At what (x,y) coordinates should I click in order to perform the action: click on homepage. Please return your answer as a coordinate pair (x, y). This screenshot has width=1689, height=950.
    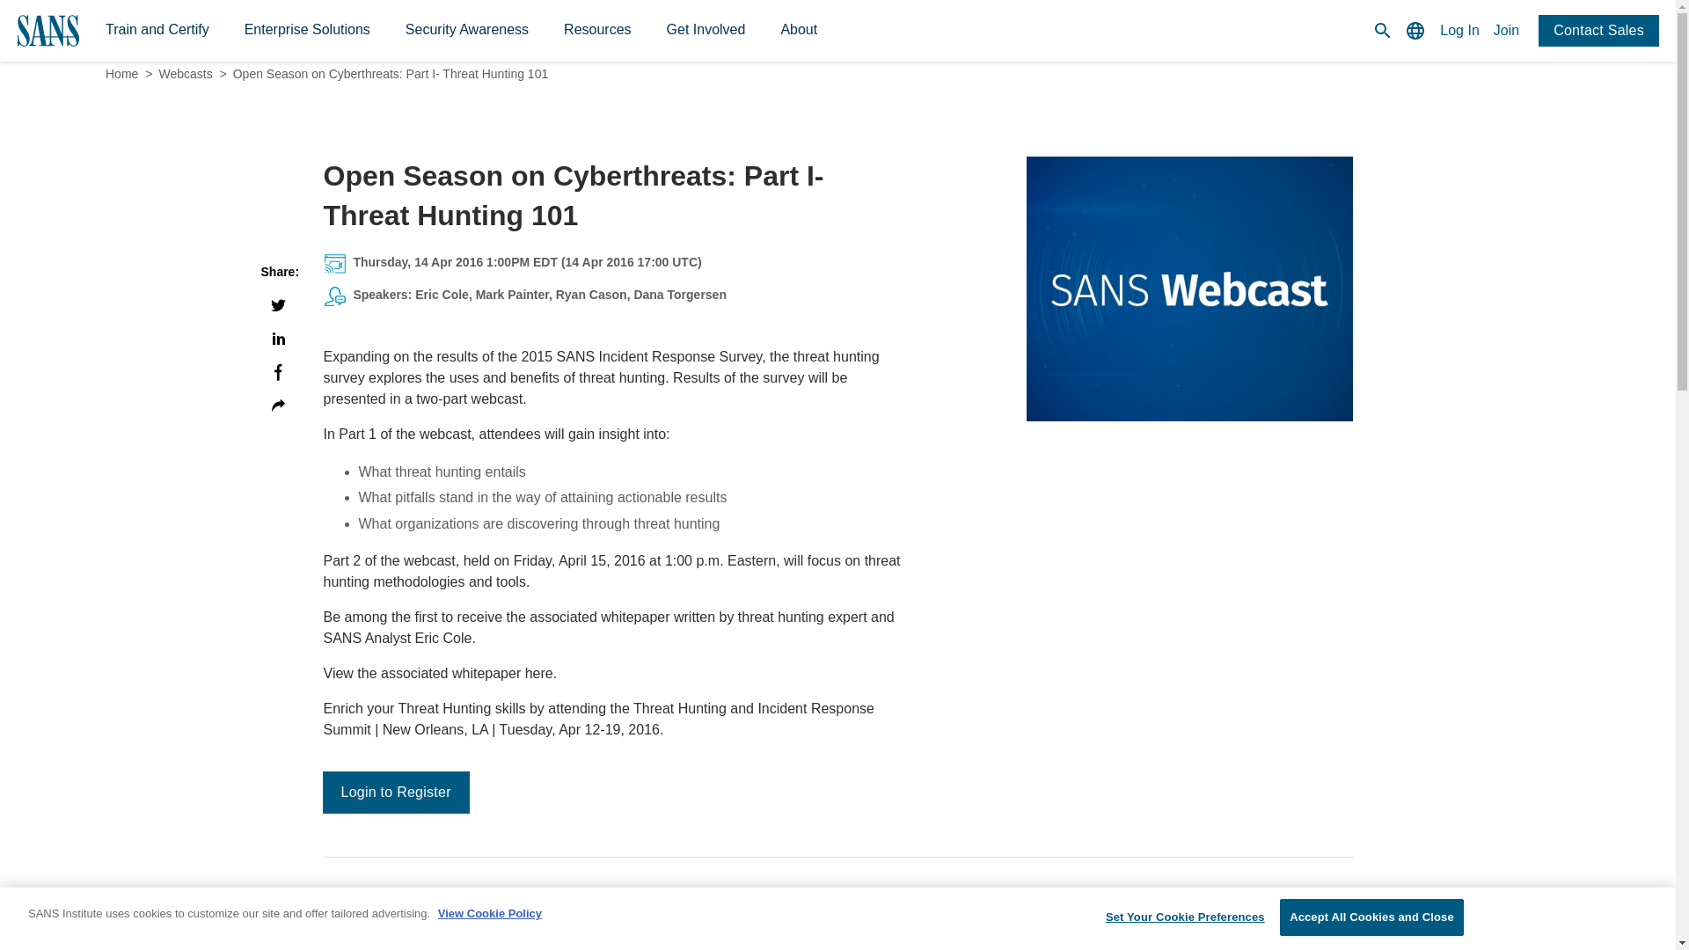
    Looking at the image, I should click on (70, 31).